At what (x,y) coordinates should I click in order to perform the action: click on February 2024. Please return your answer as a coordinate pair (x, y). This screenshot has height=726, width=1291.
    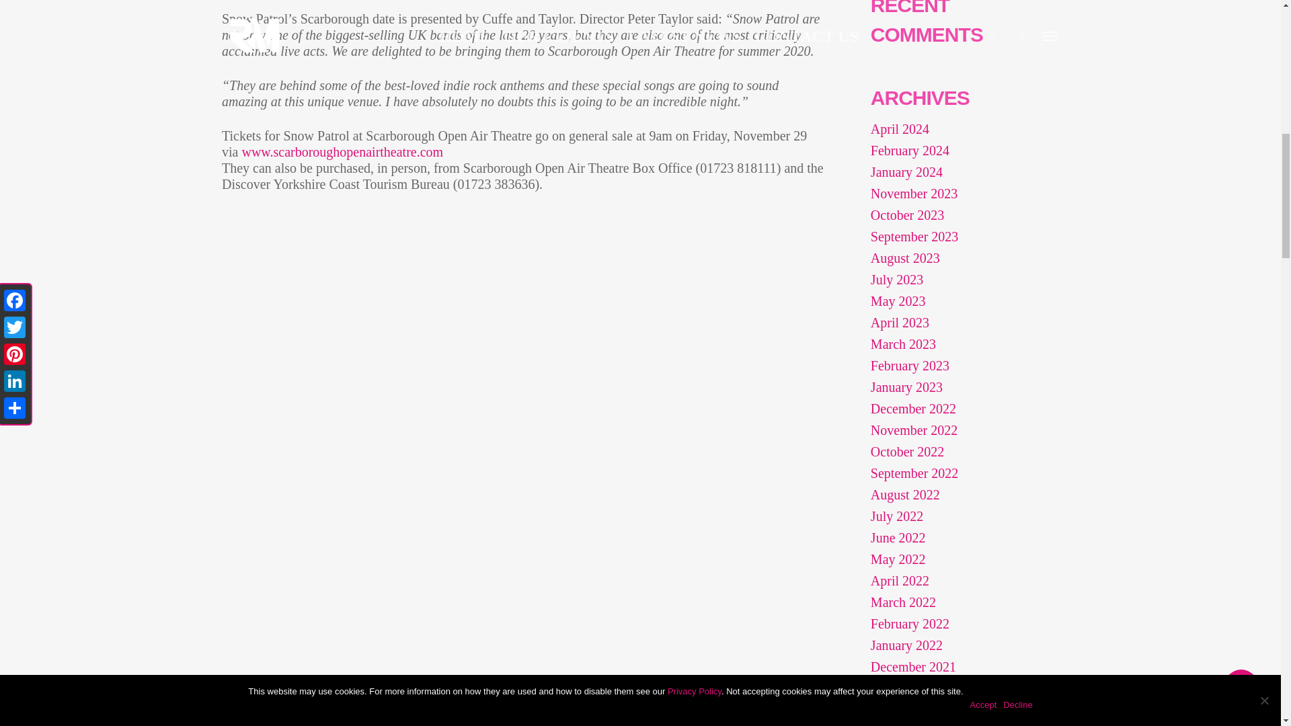
    Looking at the image, I should click on (960, 151).